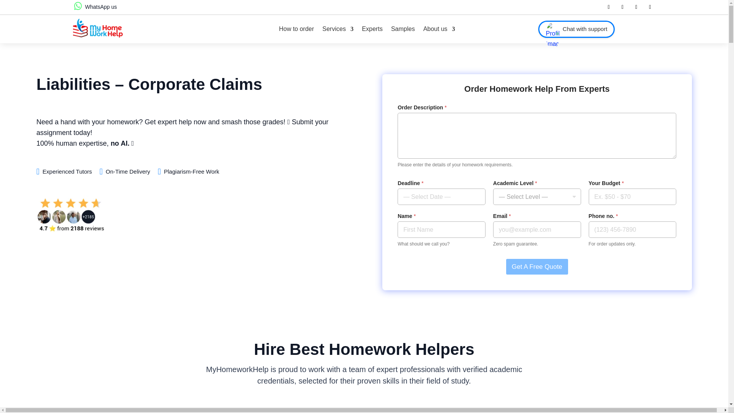 This screenshot has height=413, width=734. Describe the element at coordinates (337, 29) in the screenshot. I see `Services` at that location.